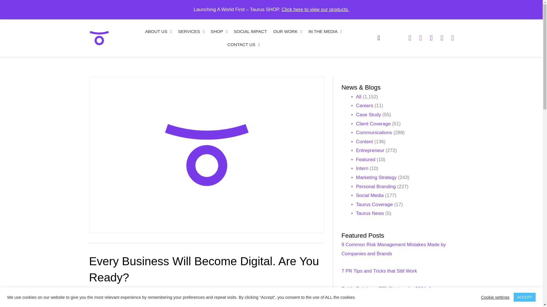 The image size is (547, 307). Describe the element at coordinates (219, 31) in the screenshot. I see `SHOP` at that location.